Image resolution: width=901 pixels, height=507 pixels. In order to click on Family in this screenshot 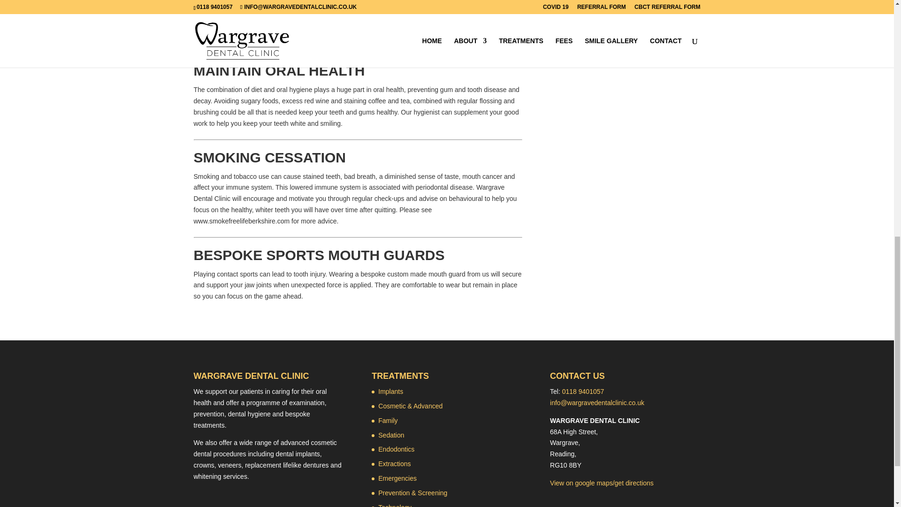, I will do `click(388, 420)`.